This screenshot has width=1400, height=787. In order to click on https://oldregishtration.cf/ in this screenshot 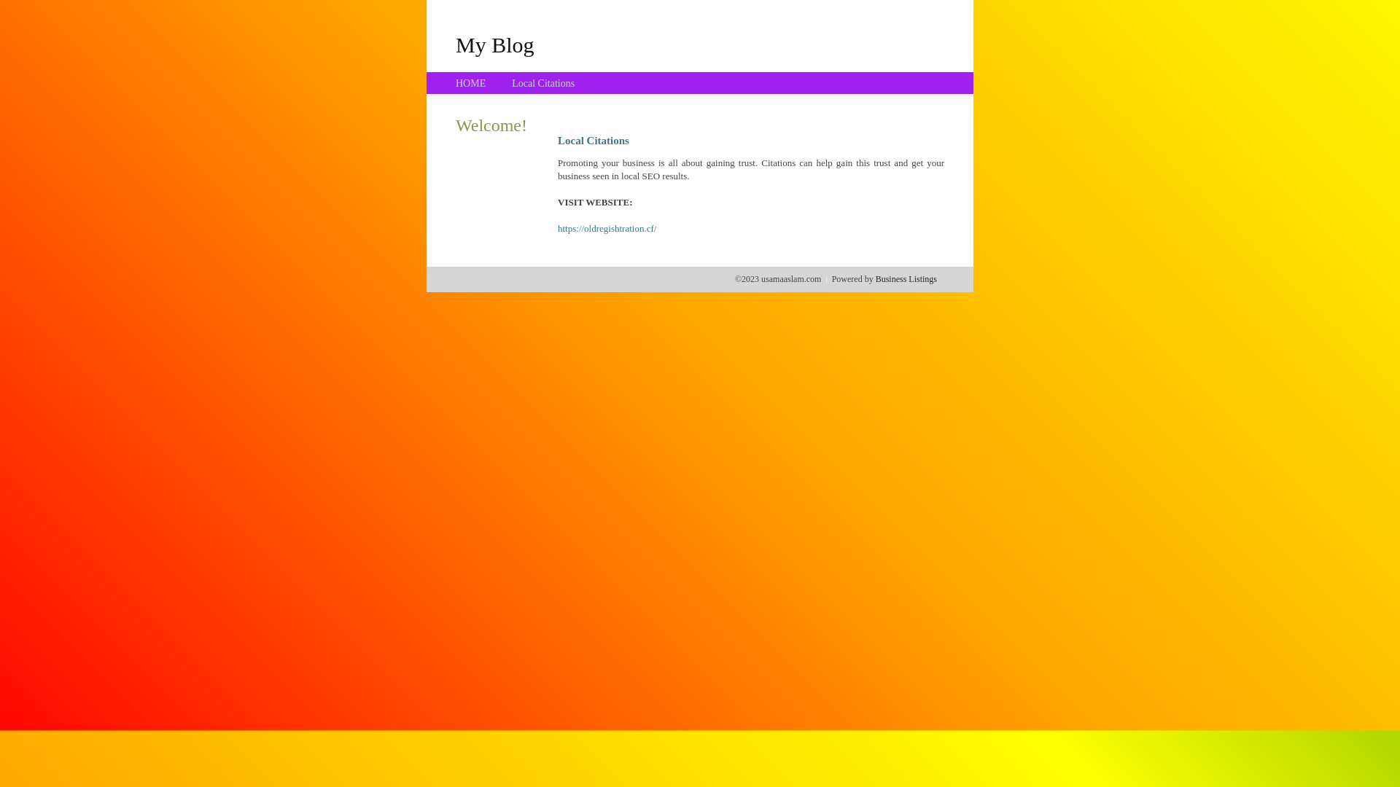, I will do `click(607, 229)`.